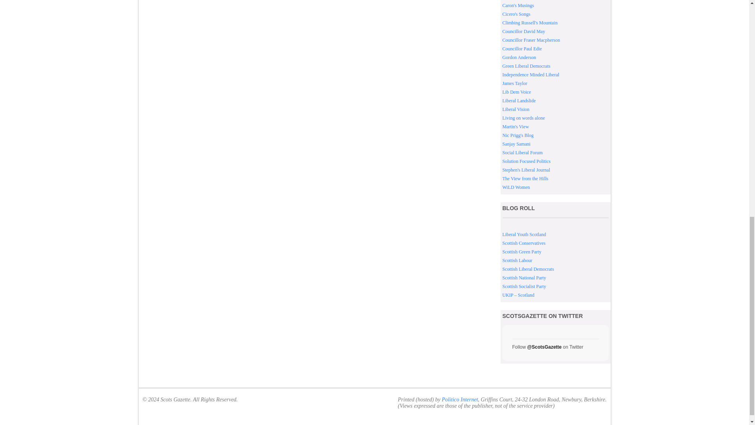 The width and height of the screenshot is (755, 425). Describe the element at coordinates (518, 5) in the screenshot. I see `Caron's Musings` at that location.